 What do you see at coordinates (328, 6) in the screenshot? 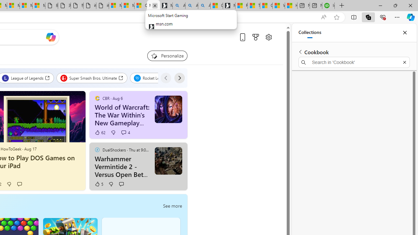
I see `Intuit QuickBooks Online - Quickbooks` at bounding box center [328, 6].